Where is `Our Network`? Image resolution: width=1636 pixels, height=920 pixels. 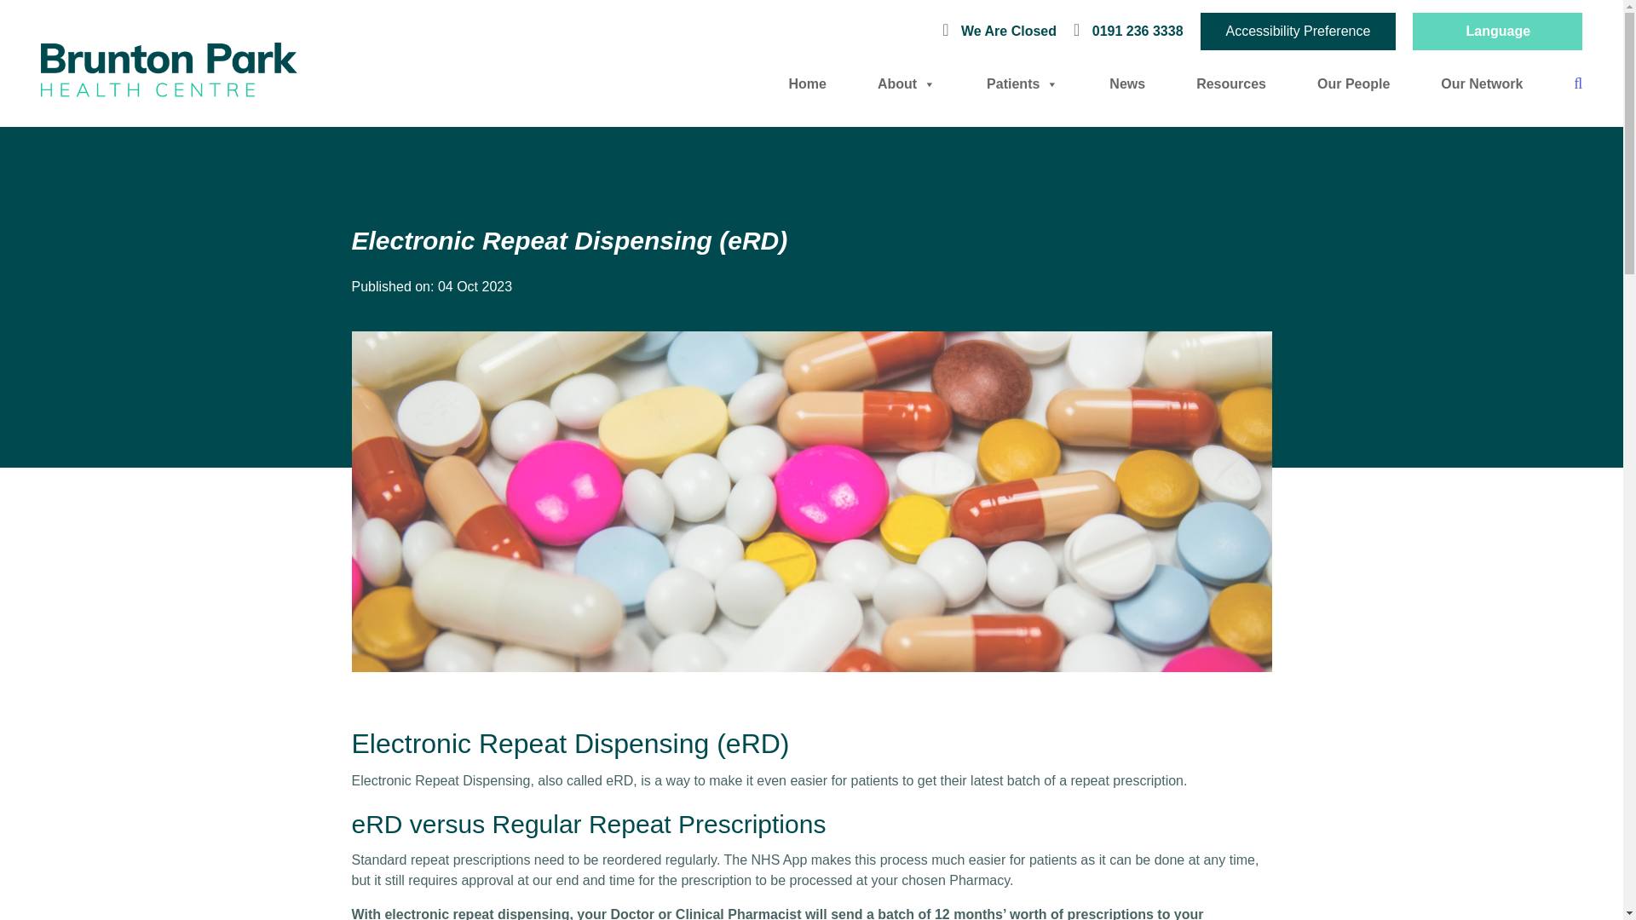
Our Network is located at coordinates (1482, 83).